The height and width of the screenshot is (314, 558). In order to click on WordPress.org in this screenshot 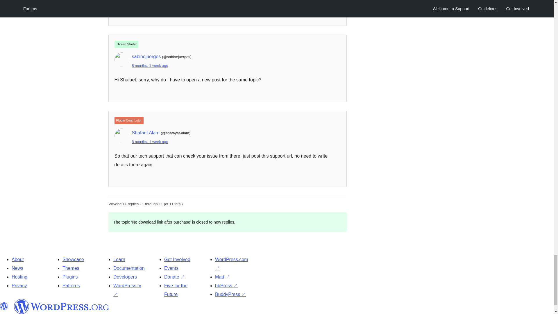, I will do `click(62, 306)`.